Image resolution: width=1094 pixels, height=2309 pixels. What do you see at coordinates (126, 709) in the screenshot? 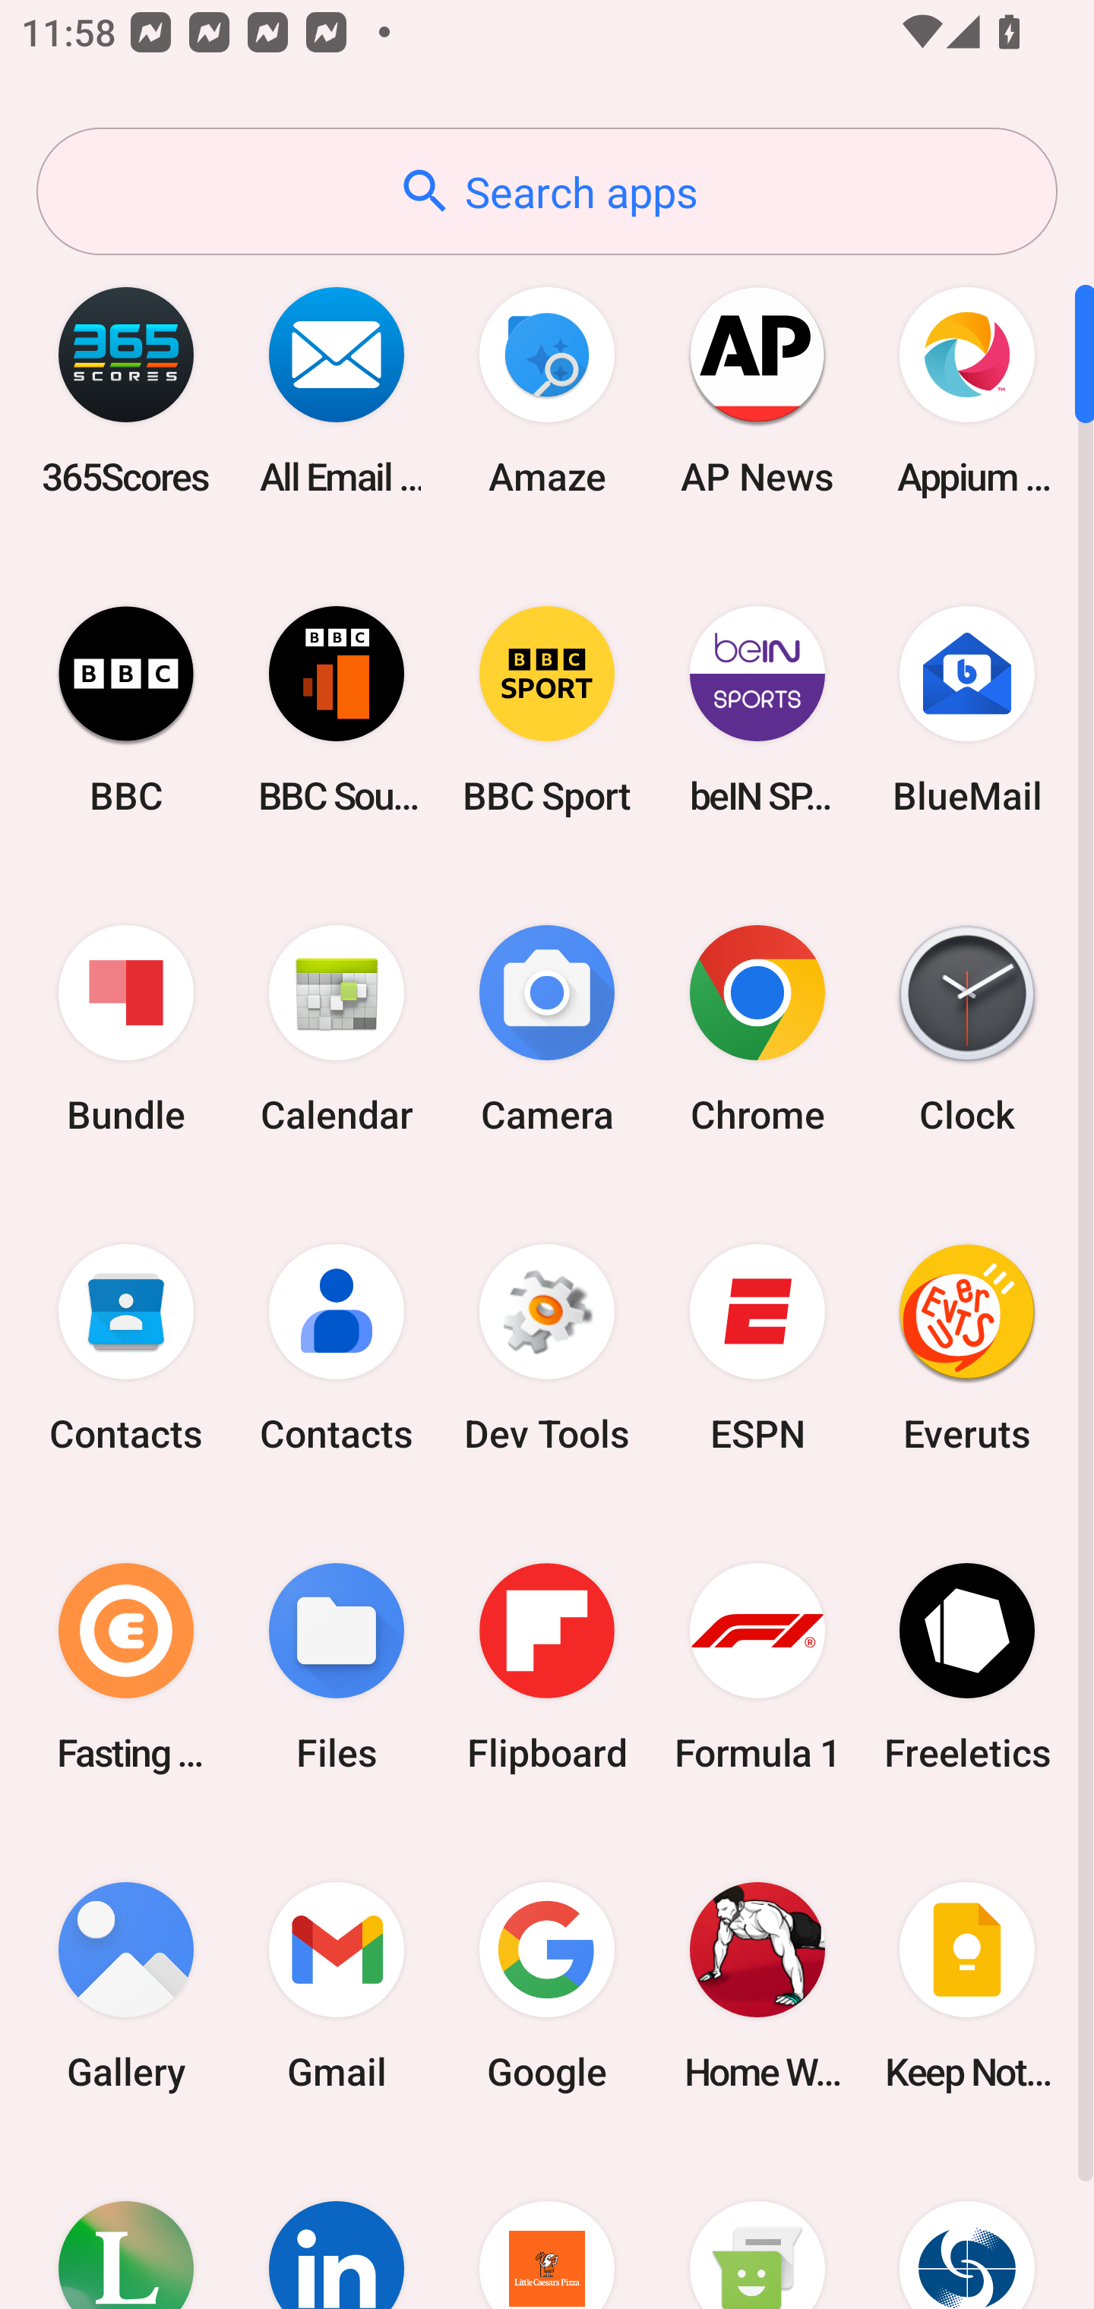
I see `BBC` at bounding box center [126, 709].